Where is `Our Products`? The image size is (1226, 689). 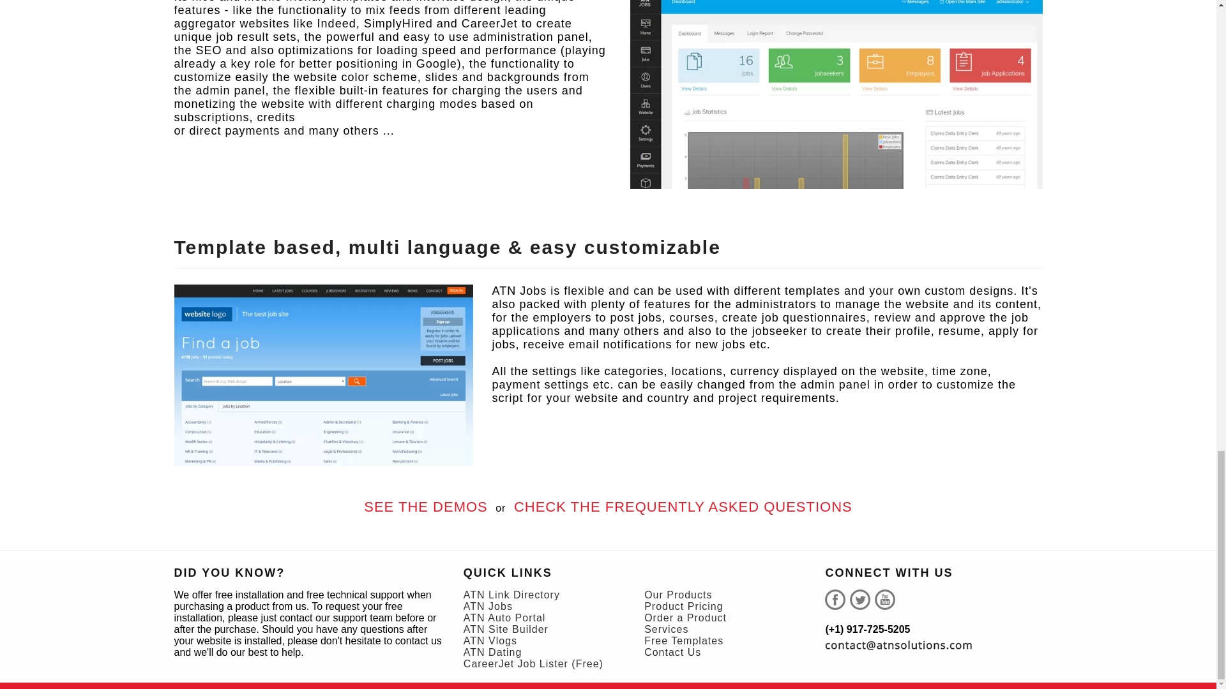 Our Products is located at coordinates (678, 595).